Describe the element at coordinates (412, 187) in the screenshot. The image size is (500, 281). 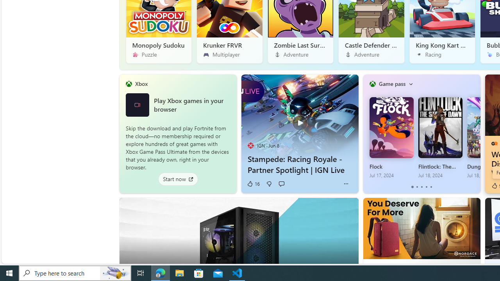
I see `tab-0` at that location.